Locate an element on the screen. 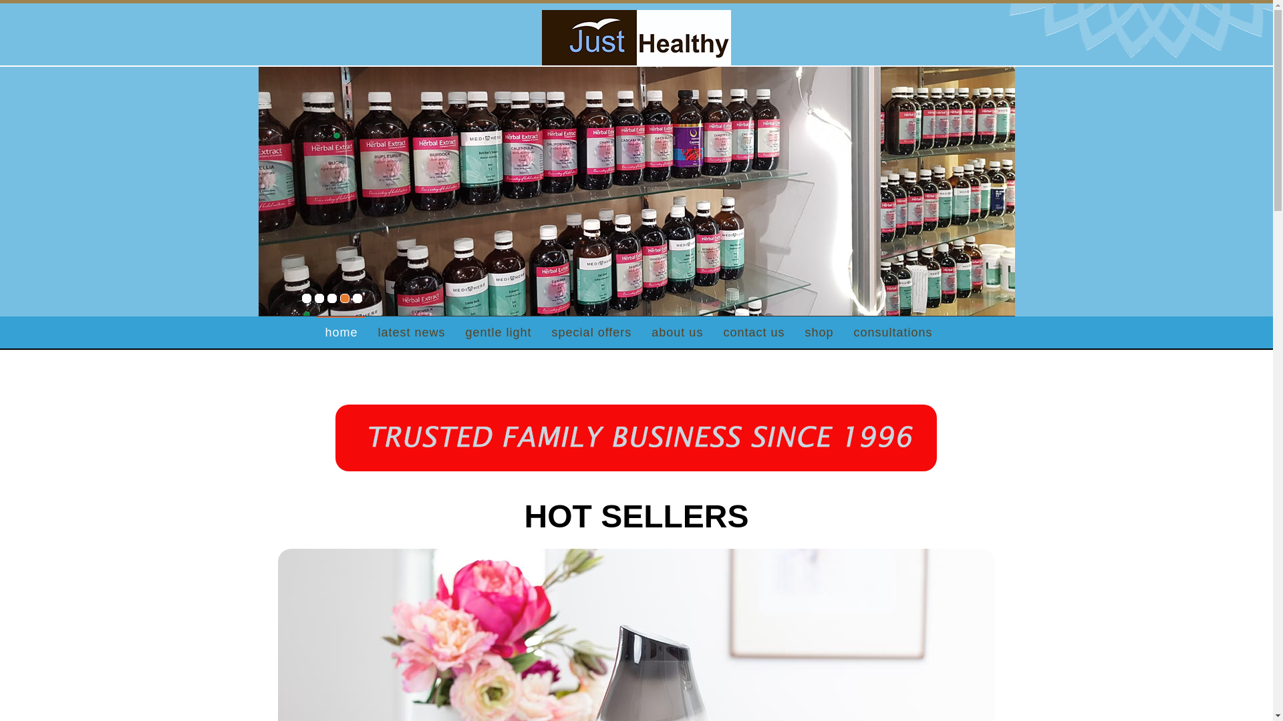 The width and height of the screenshot is (1283, 721). gentle light is located at coordinates (498, 332).